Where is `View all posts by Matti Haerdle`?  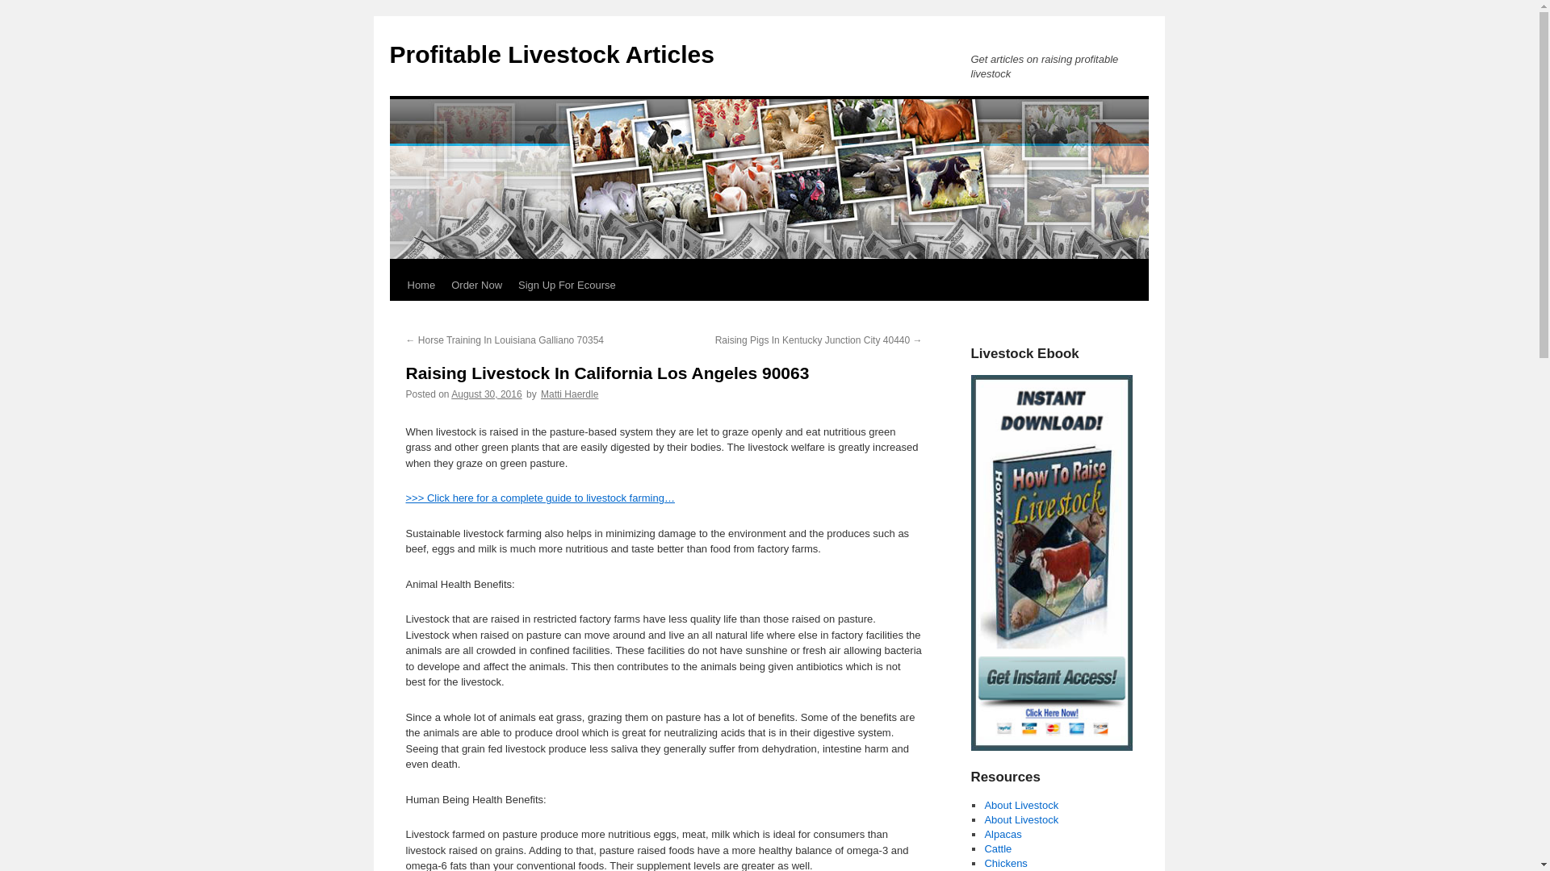
View all posts by Matti Haerdle is located at coordinates (570, 394).